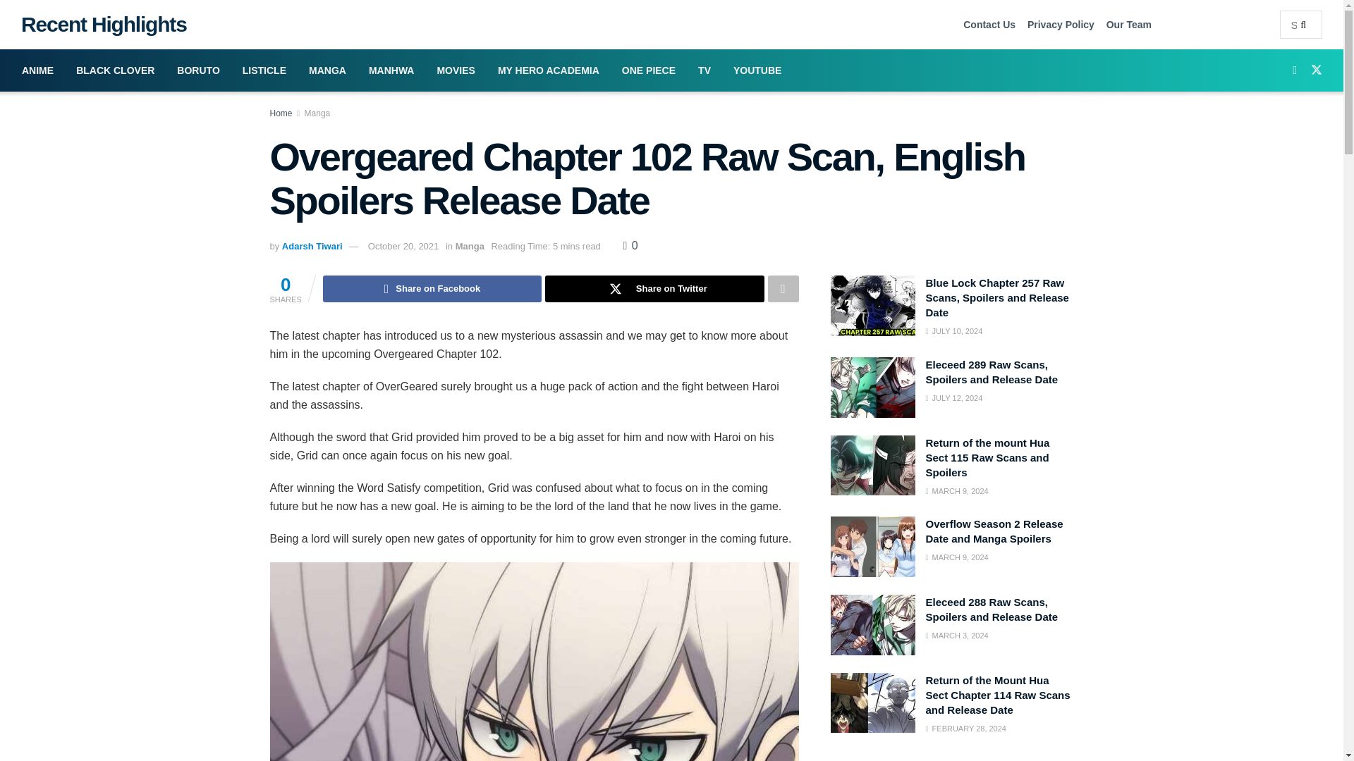 The image size is (1354, 761). What do you see at coordinates (1128, 24) in the screenshot?
I see `Our Team` at bounding box center [1128, 24].